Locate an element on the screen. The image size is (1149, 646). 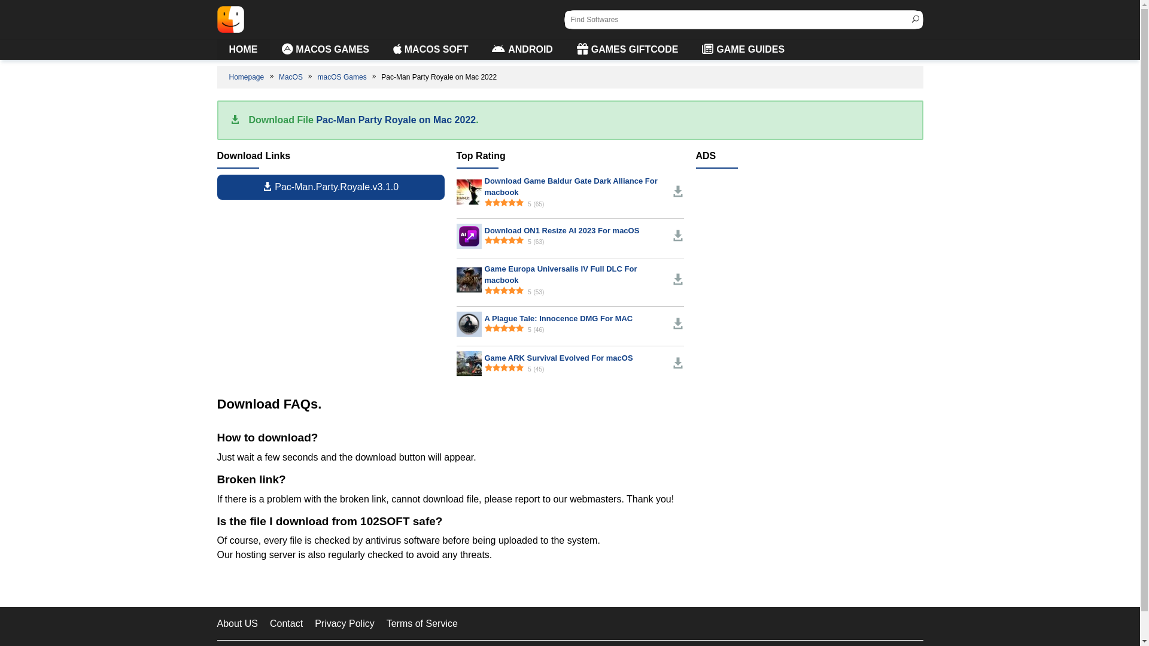
macOS Games is located at coordinates (344, 77).